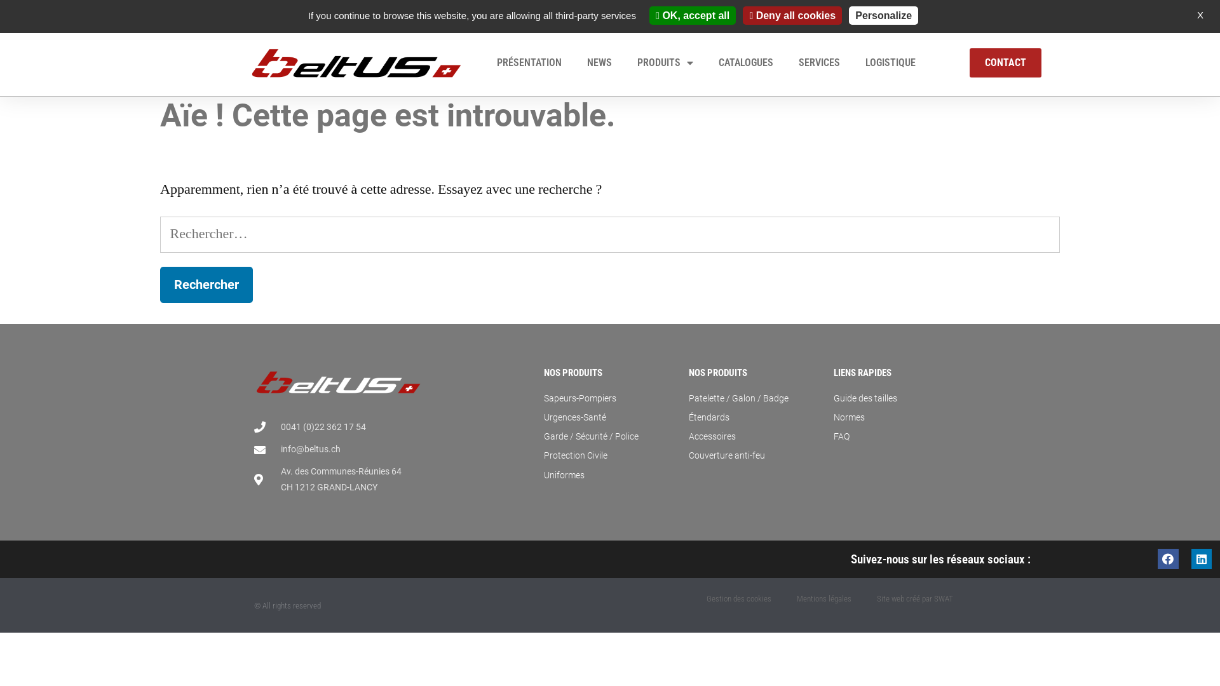 The image size is (1220, 686). What do you see at coordinates (816, 15) in the screenshot?
I see `Les normes` at bounding box center [816, 15].